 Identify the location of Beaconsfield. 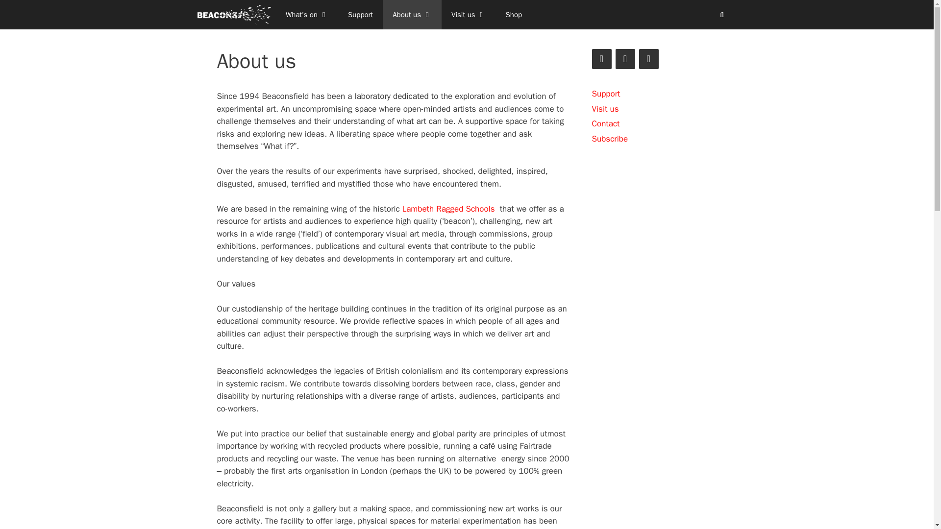
(233, 15).